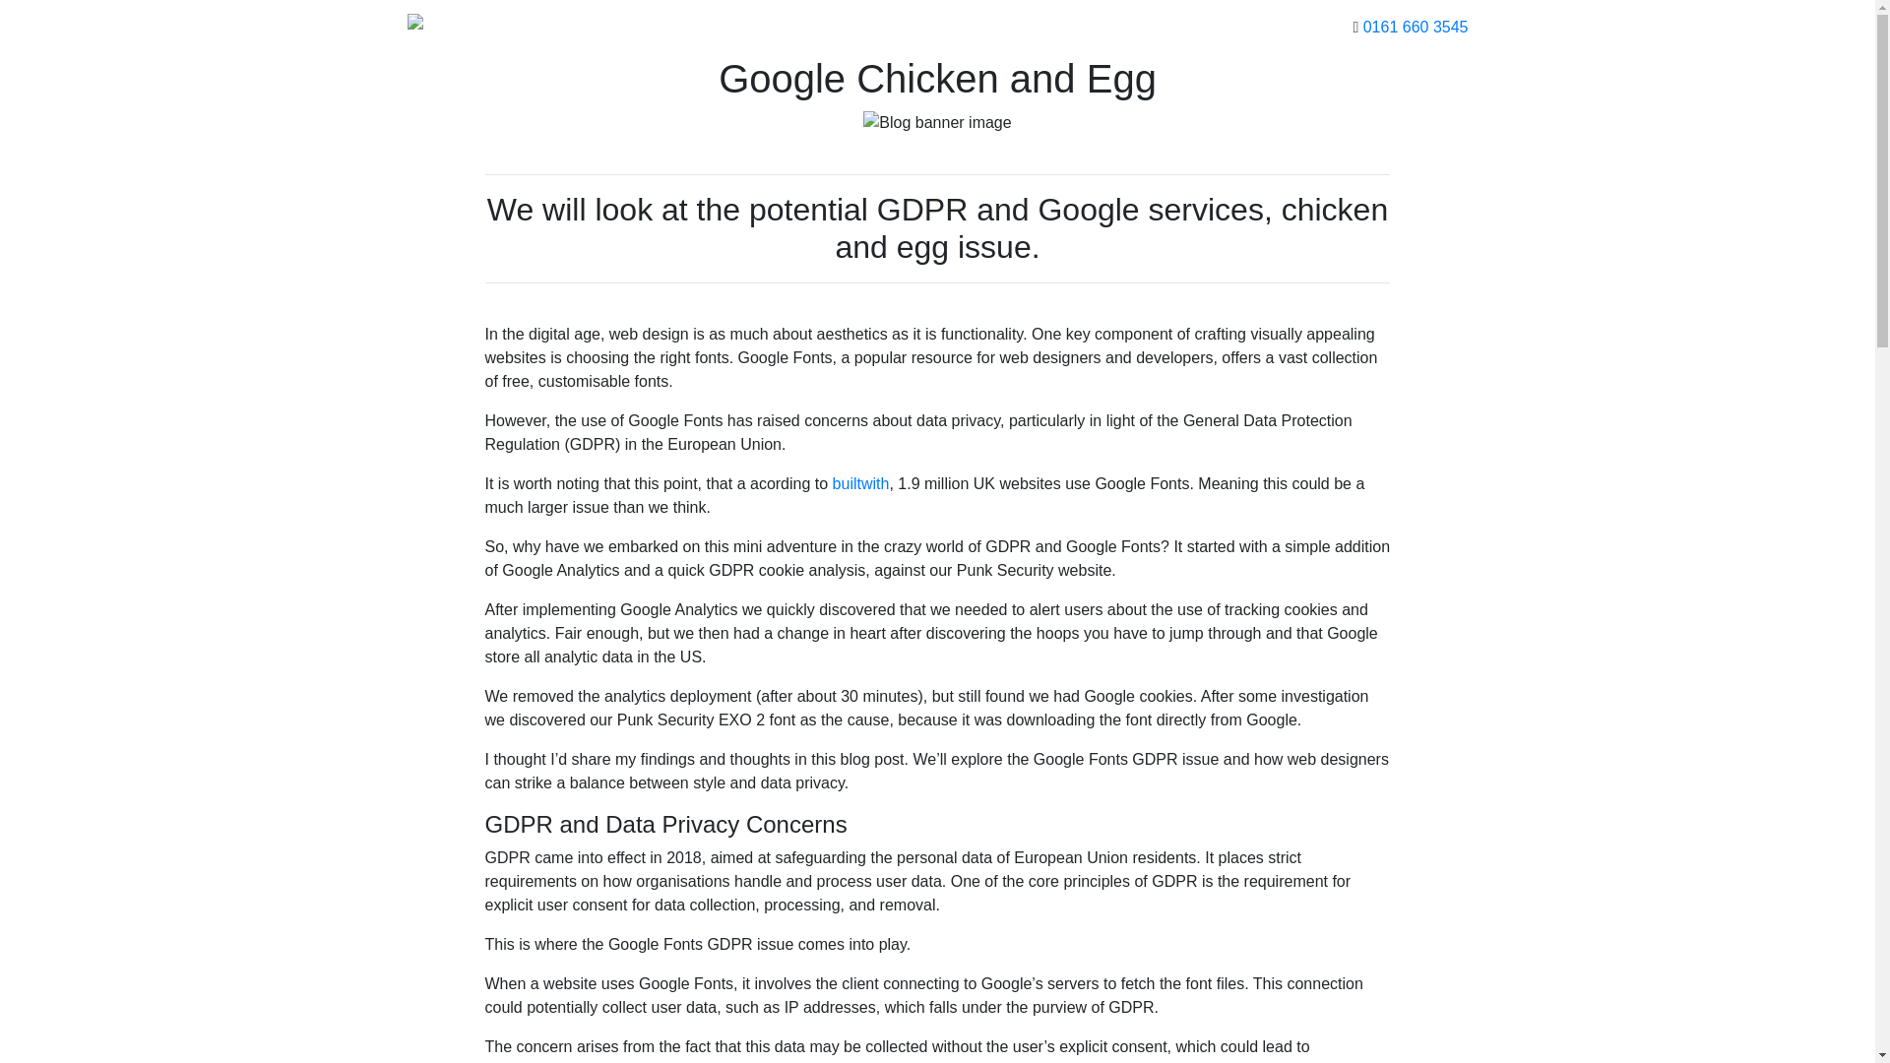 This screenshot has height=1063, width=1890. Describe the element at coordinates (841, 27) in the screenshot. I see `tools` at that location.